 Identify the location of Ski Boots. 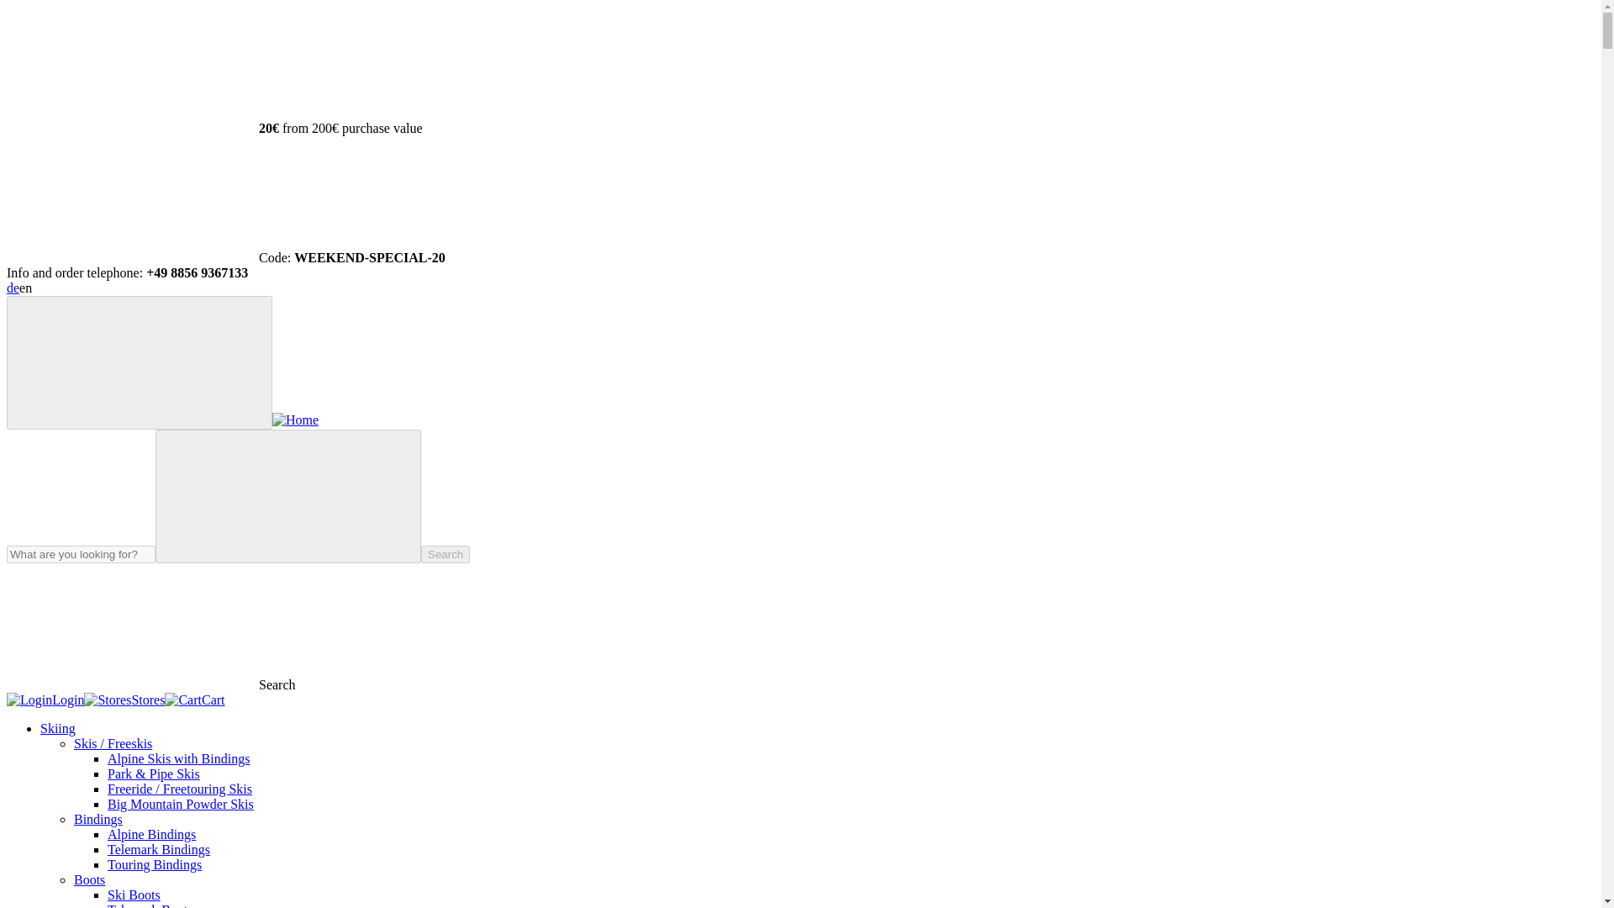
(134, 895).